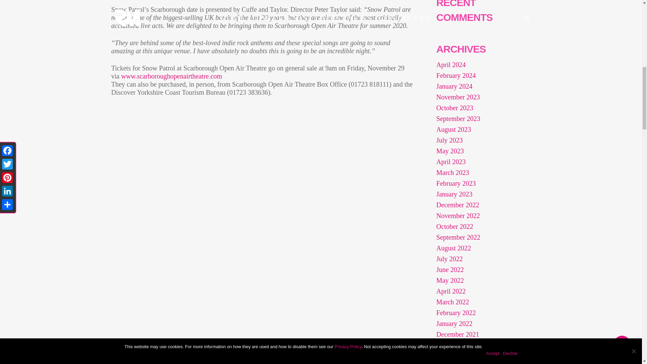 The image size is (647, 364). I want to click on December 2022, so click(481, 205).